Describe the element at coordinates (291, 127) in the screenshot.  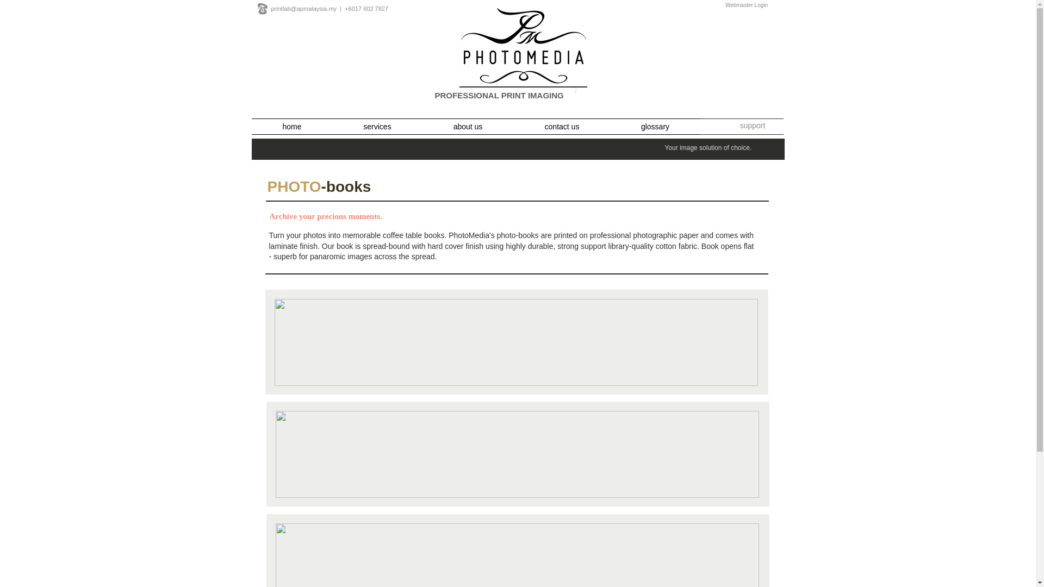
I see `home` at that location.